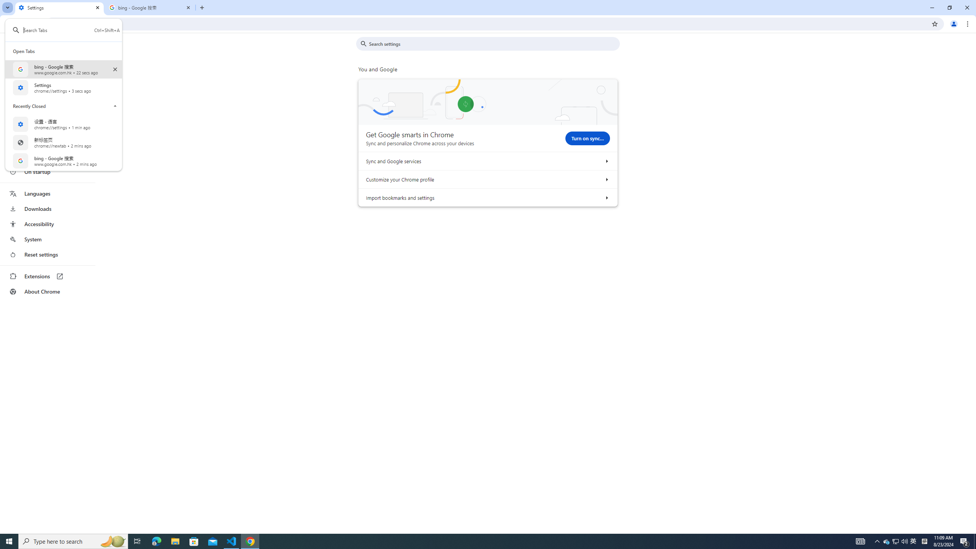 The width and height of the screenshot is (976, 549). Describe the element at coordinates (47, 255) in the screenshot. I see `Reset settings` at that location.